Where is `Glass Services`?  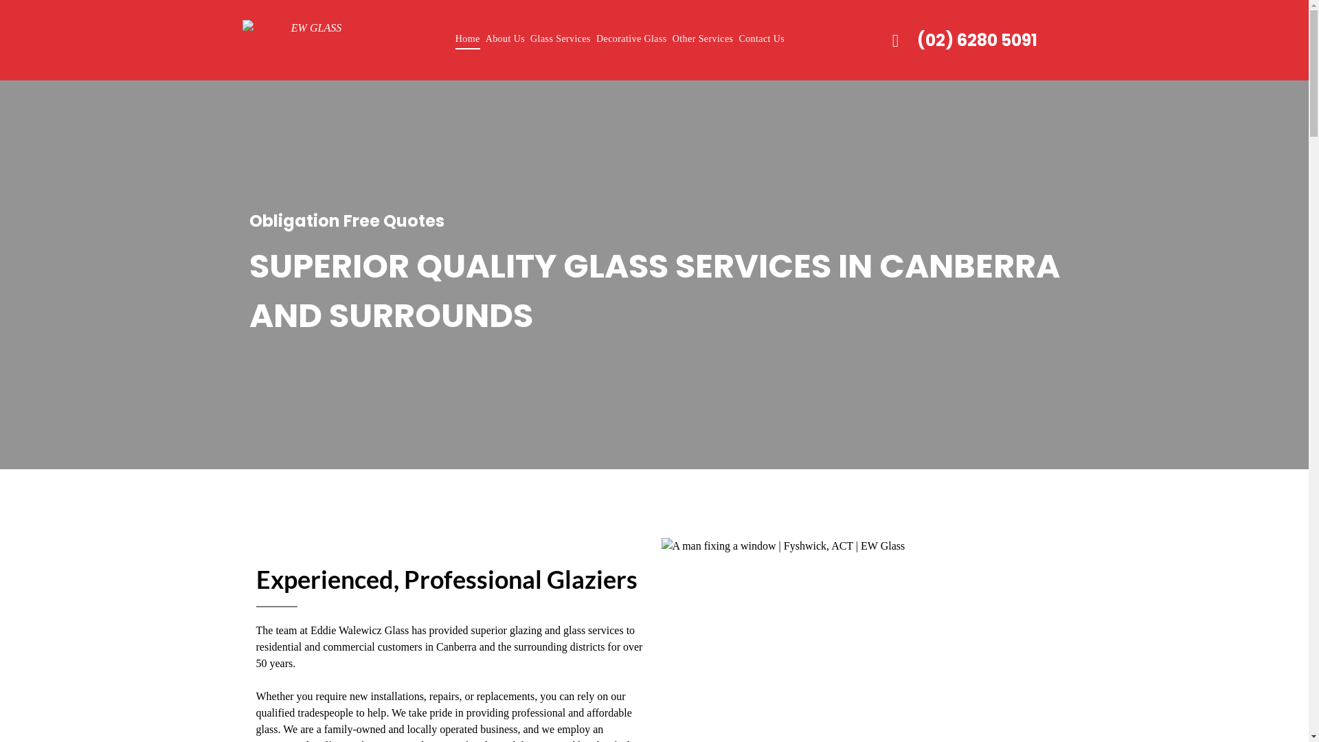 Glass Services is located at coordinates (561, 38).